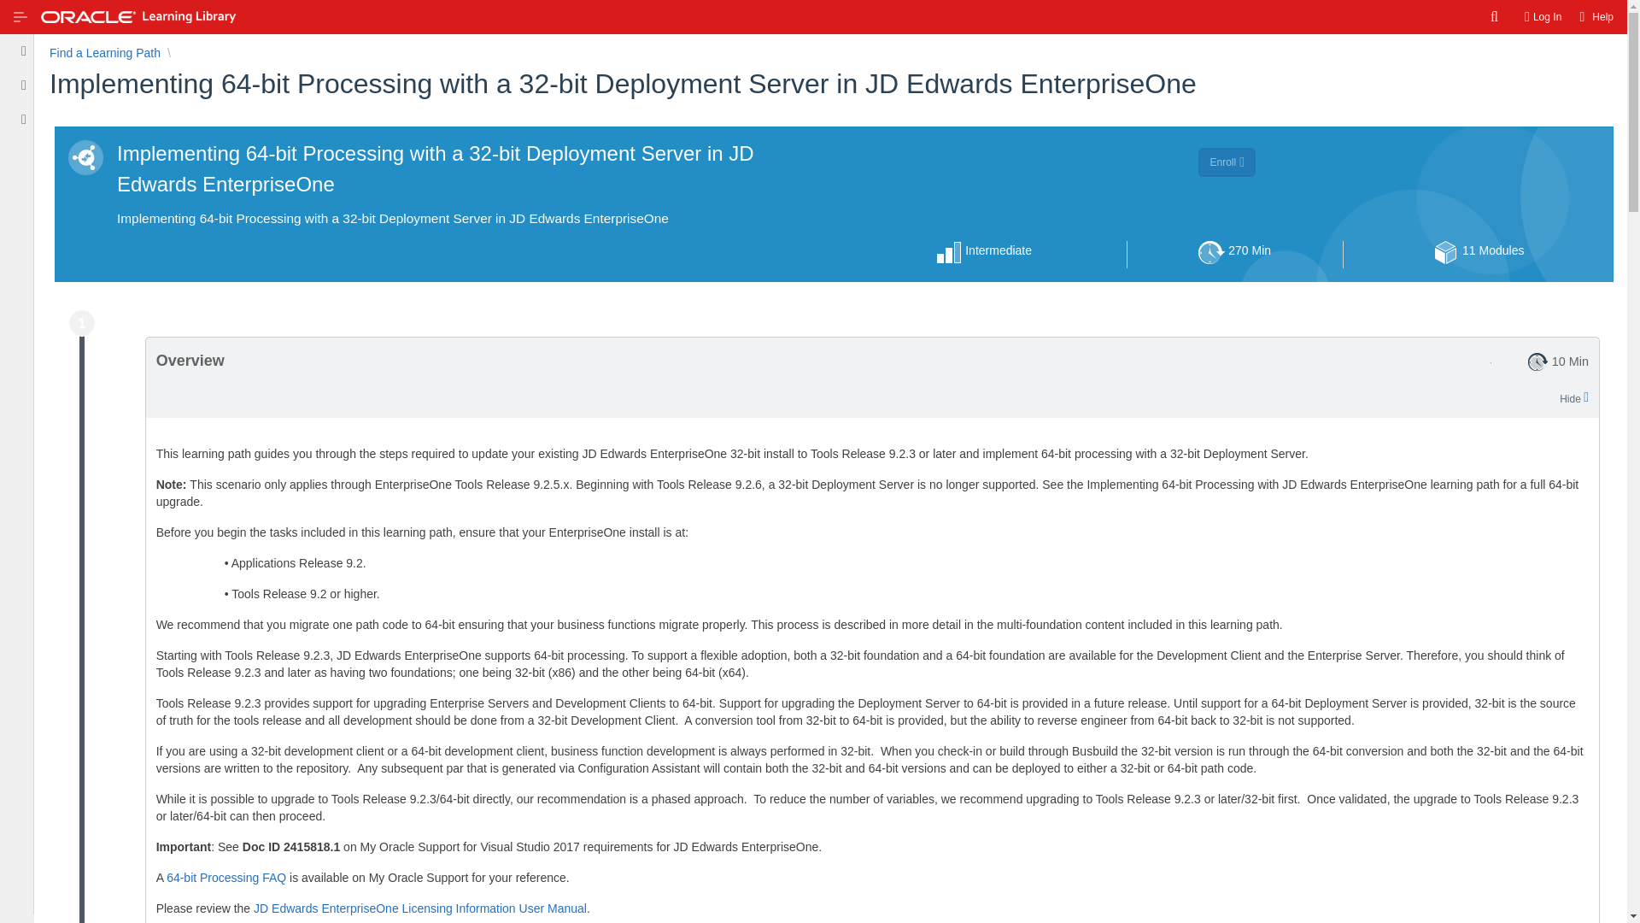 This screenshot has height=923, width=1640. What do you see at coordinates (104, 53) in the screenshot?
I see `JD Edwards EnterpriseOne Licensing Information User Manual` at bounding box center [104, 53].